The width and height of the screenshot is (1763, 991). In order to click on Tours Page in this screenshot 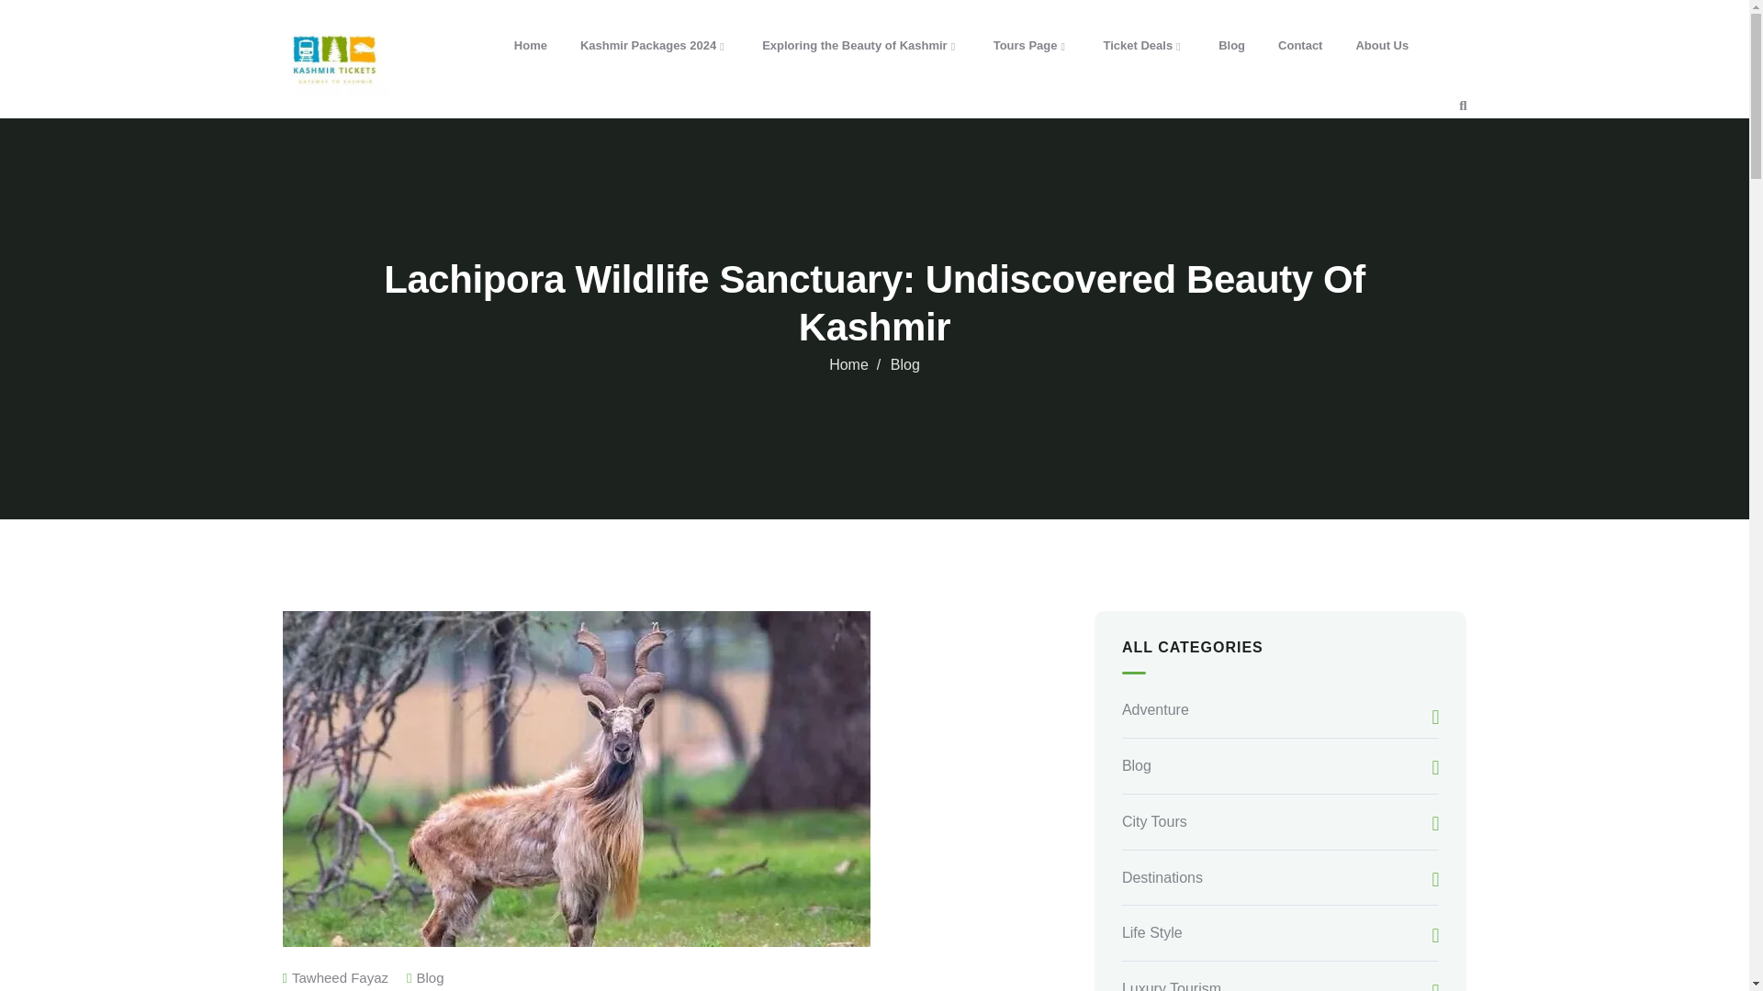, I will do `click(1032, 46)`.